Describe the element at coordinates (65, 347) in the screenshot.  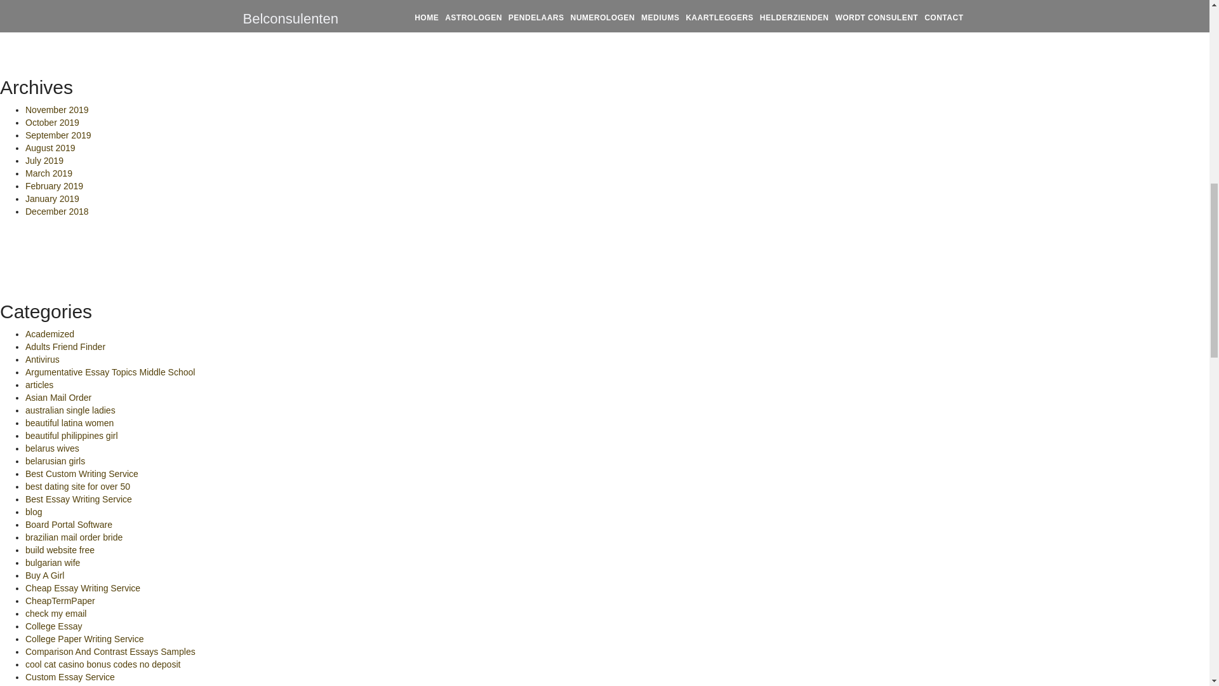
I see `Adults Friend Finder` at that location.